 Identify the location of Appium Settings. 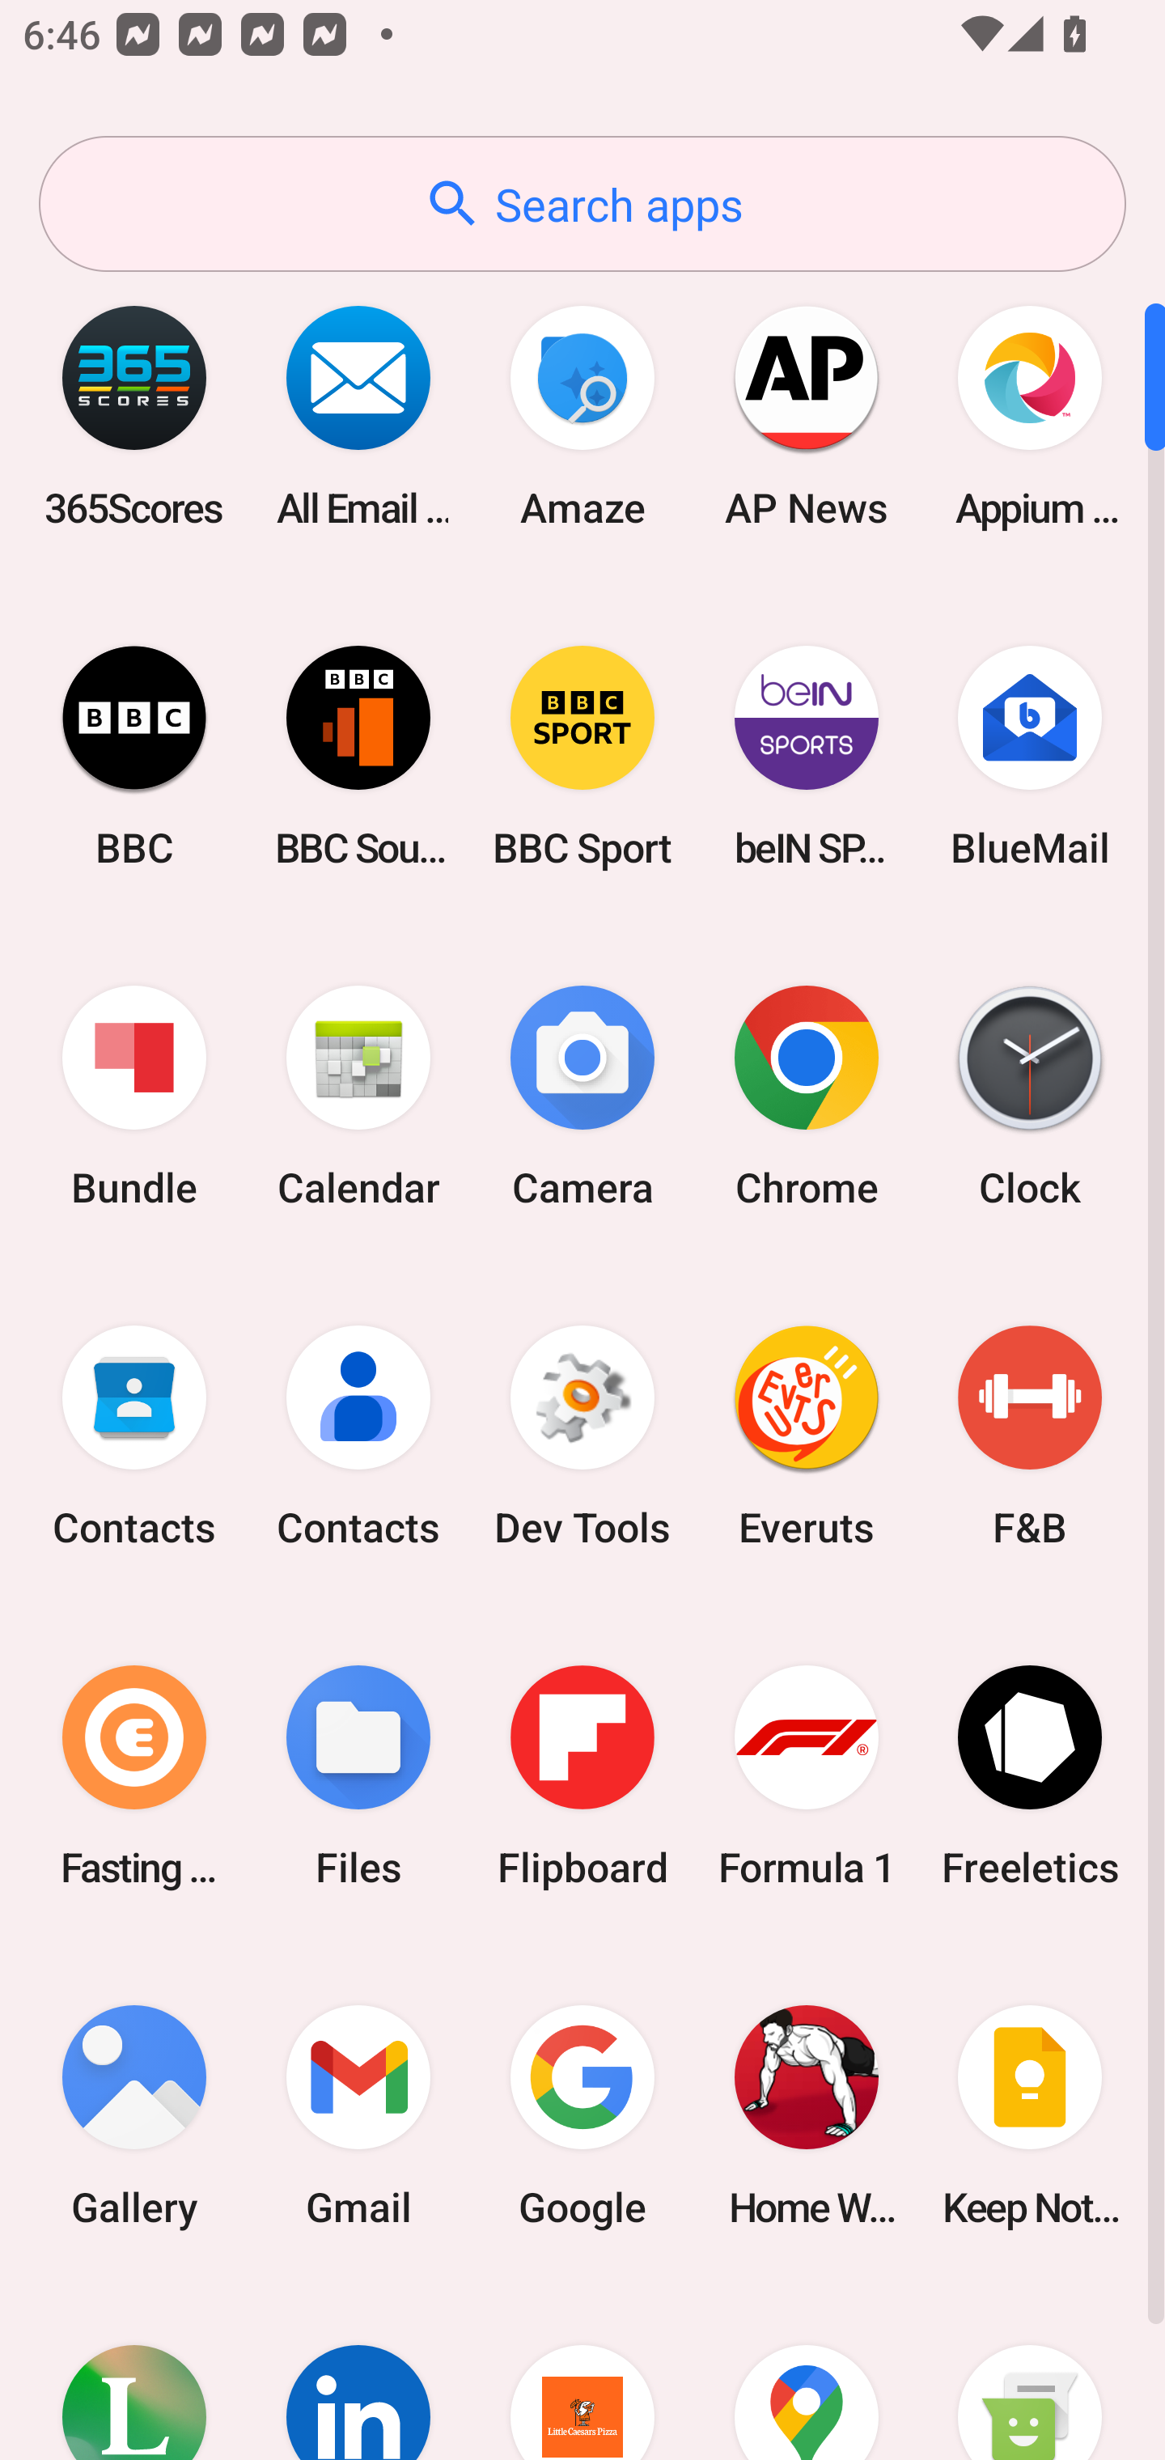
(1030, 416).